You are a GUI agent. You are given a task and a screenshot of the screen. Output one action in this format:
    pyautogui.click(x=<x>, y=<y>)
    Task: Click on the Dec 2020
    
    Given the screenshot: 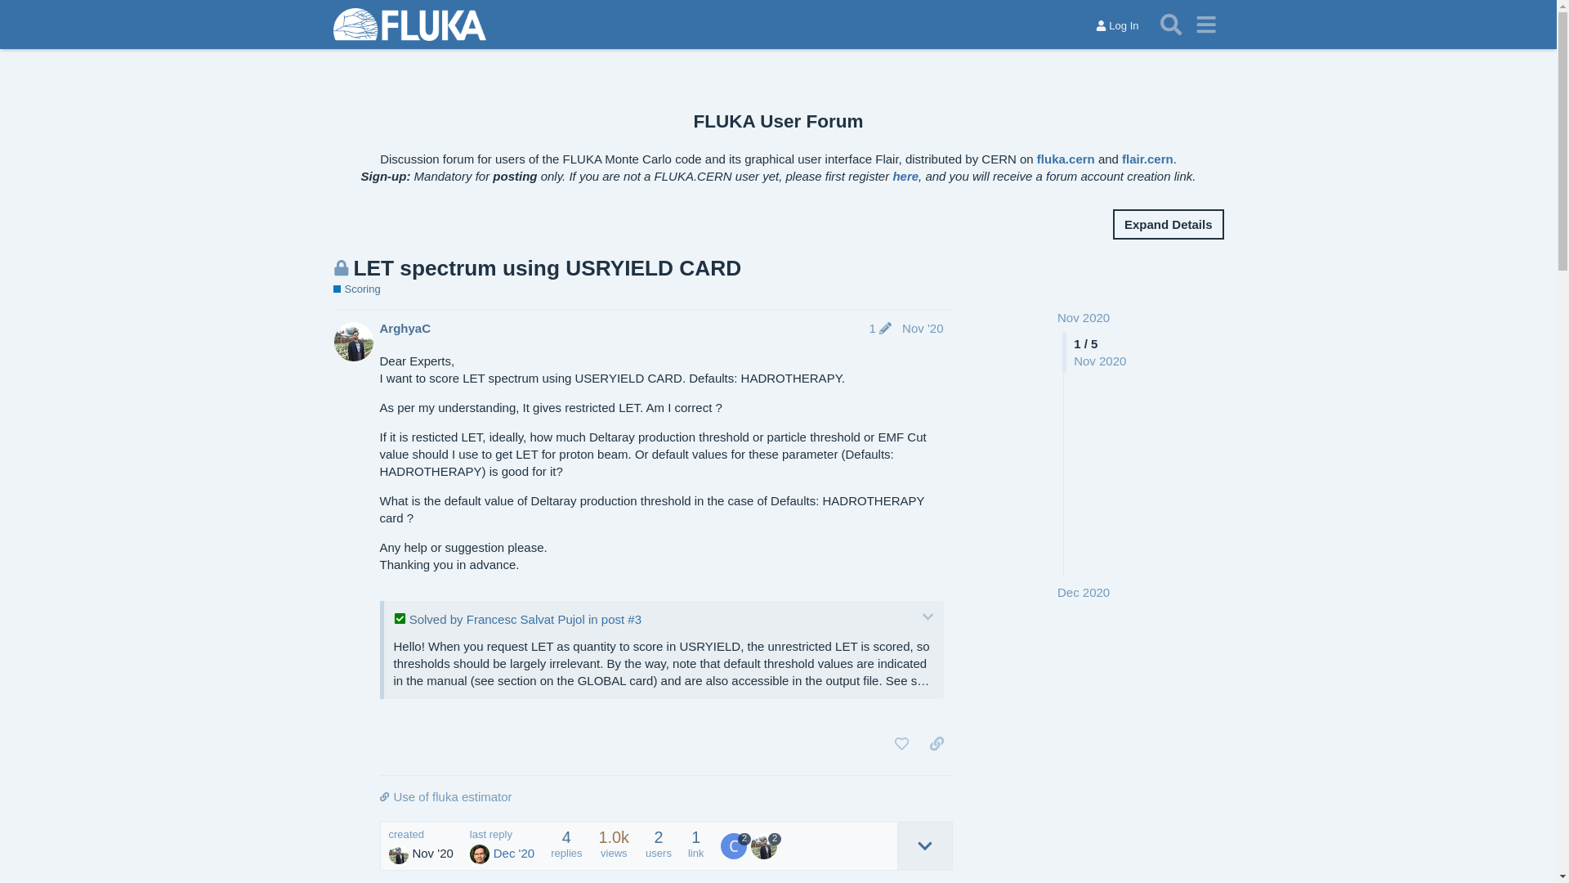 What is the action you would take?
    pyautogui.click(x=1084, y=592)
    